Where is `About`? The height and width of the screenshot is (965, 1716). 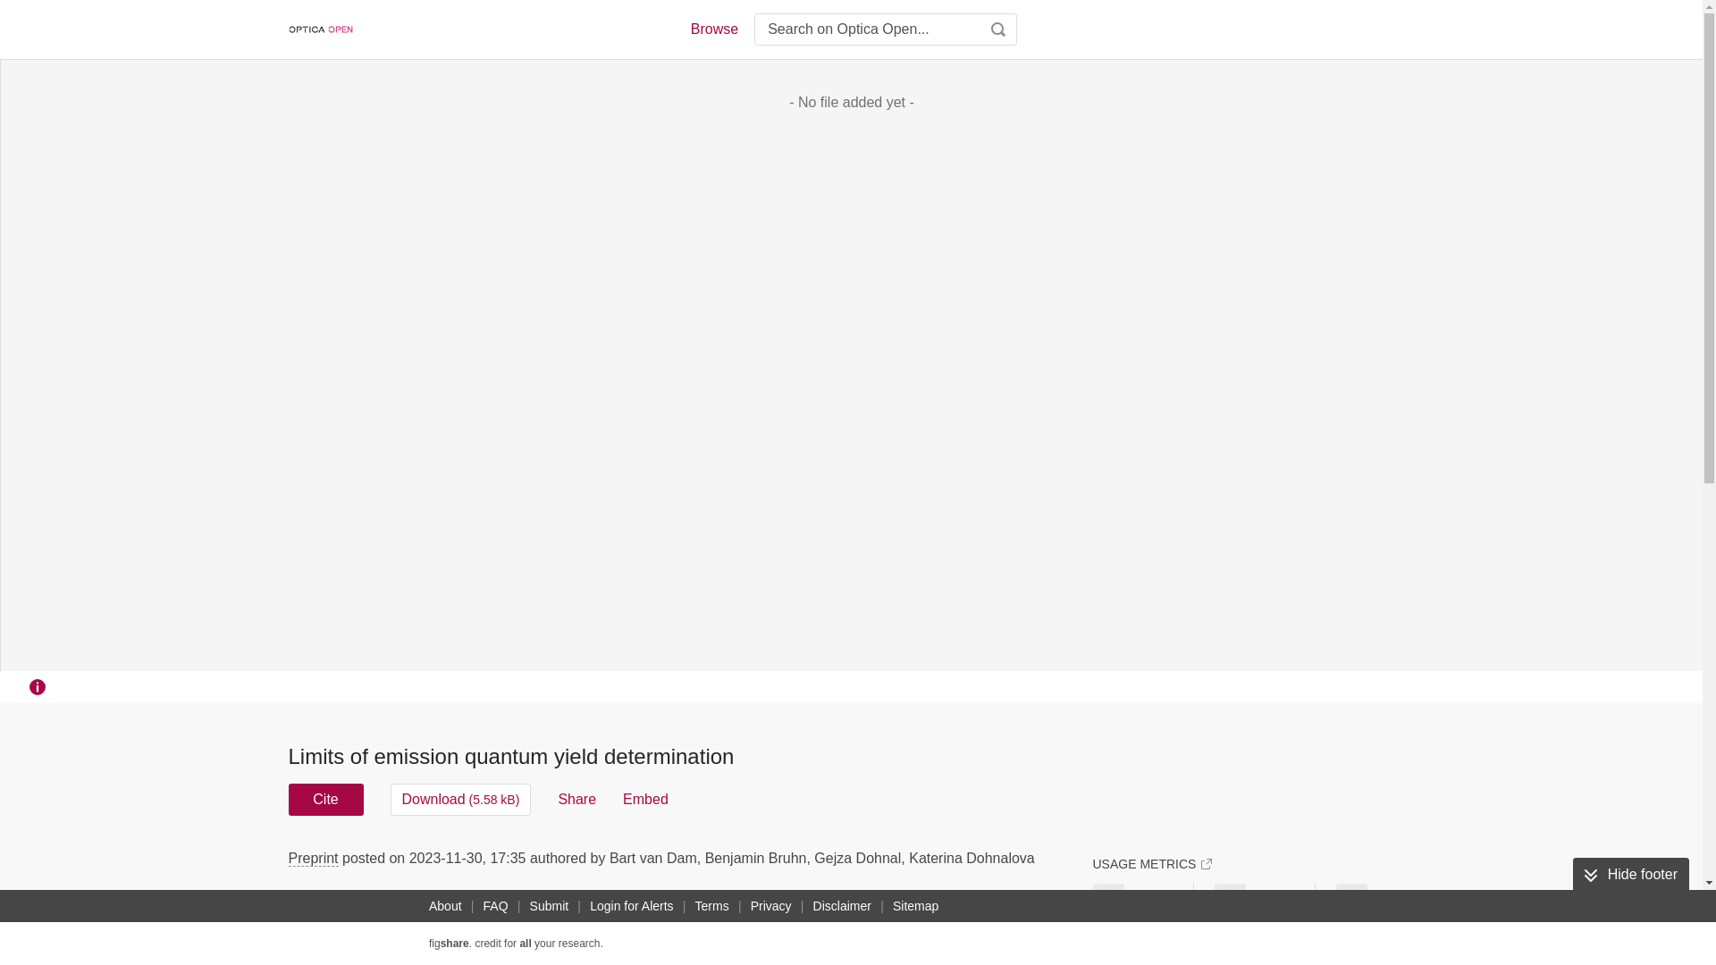
About is located at coordinates (445, 906).